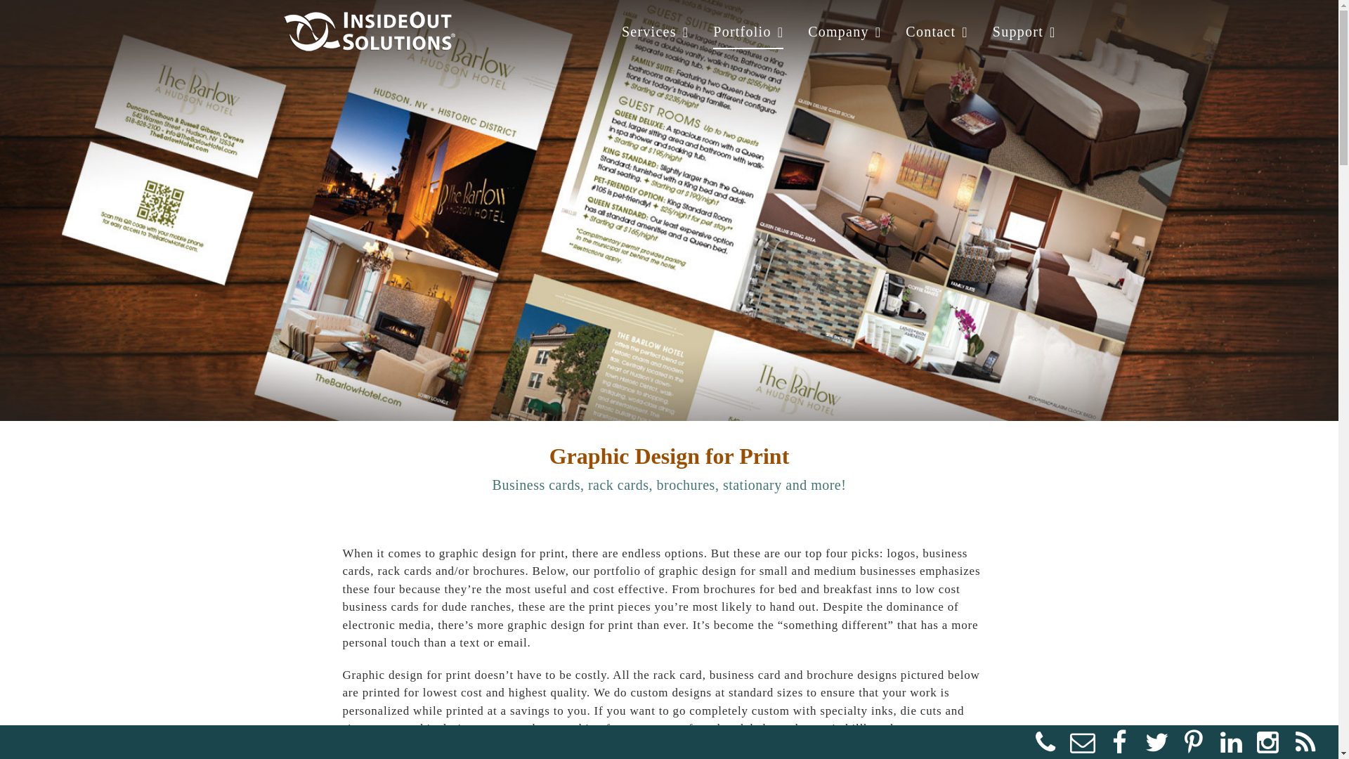  What do you see at coordinates (655, 31) in the screenshot?
I see `Services` at bounding box center [655, 31].